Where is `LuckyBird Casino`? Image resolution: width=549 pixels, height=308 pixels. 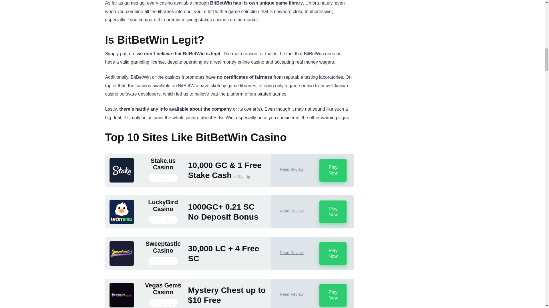 LuckyBird Casino is located at coordinates (163, 206).